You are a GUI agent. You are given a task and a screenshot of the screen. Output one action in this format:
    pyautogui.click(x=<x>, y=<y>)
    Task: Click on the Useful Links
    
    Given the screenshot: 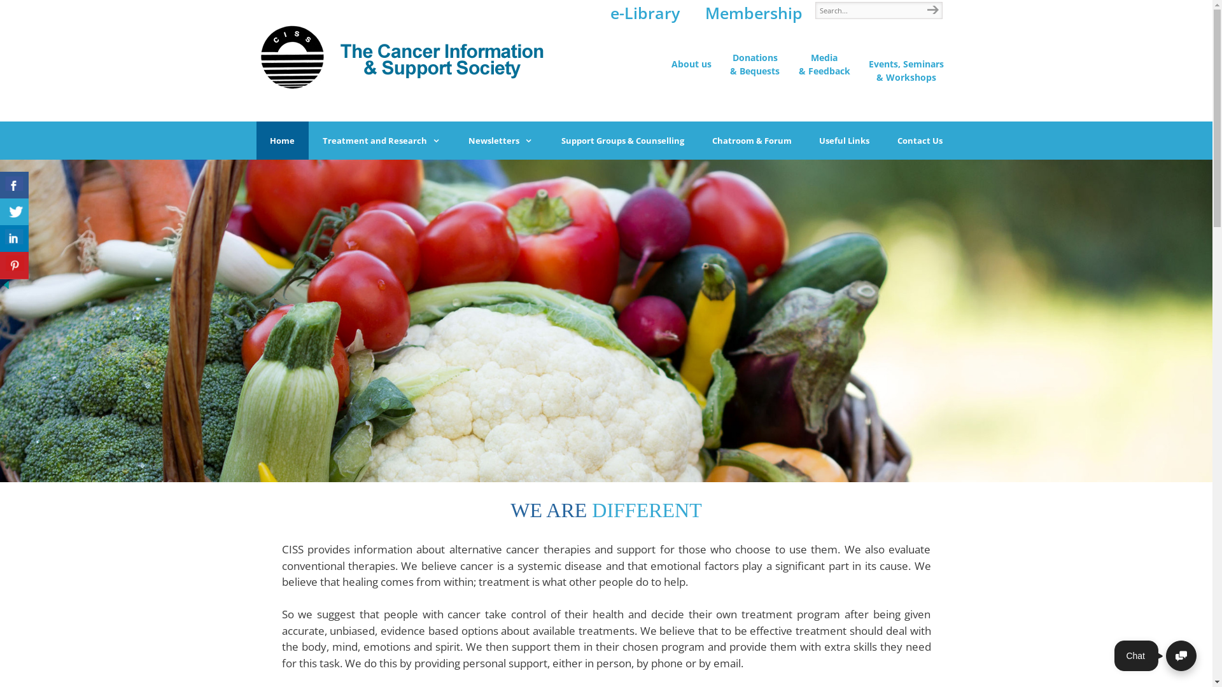 What is the action you would take?
    pyautogui.click(x=844, y=141)
    